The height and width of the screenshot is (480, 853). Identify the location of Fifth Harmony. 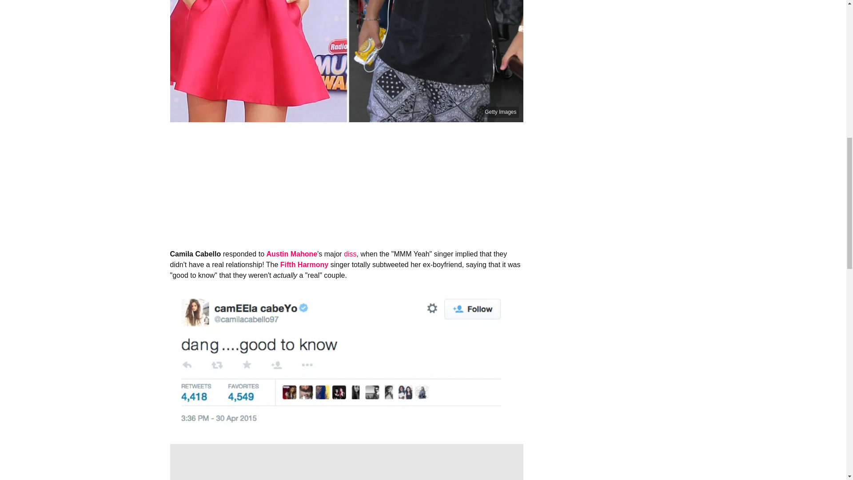
(304, 264).